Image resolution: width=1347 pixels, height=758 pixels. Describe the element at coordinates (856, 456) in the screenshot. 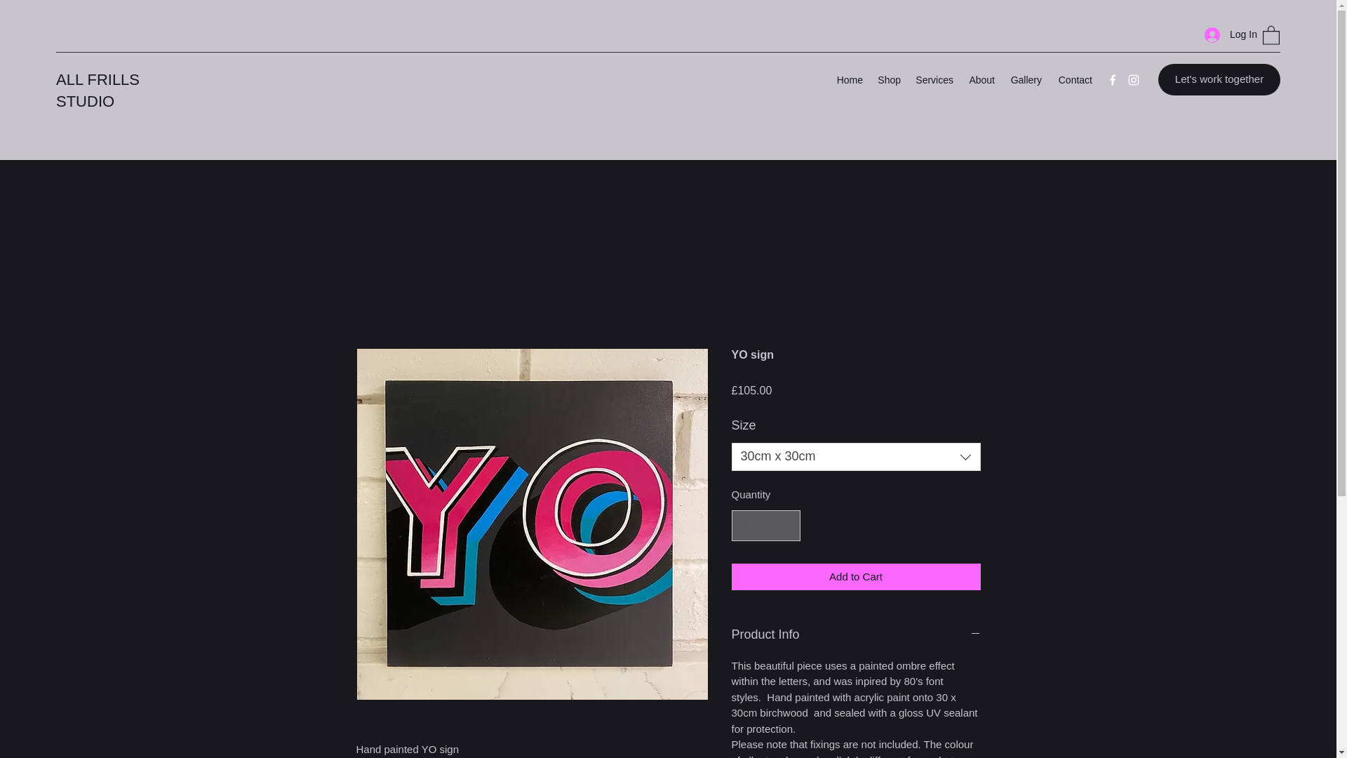

I see `30cm x 30cm` at that location.